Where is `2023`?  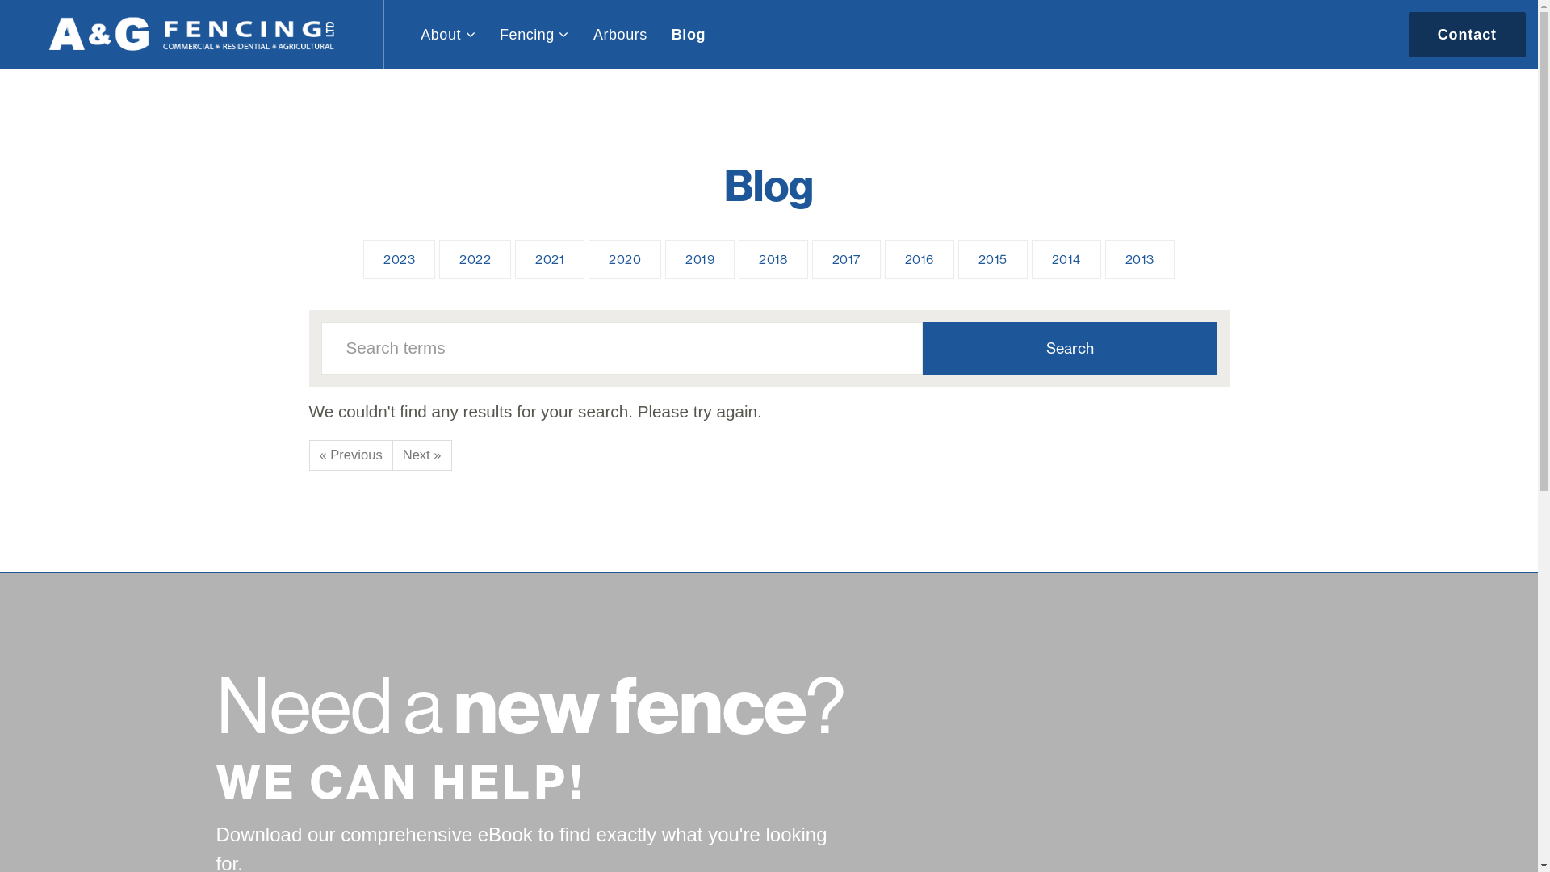 2023 is located at coordinates (399, 259).